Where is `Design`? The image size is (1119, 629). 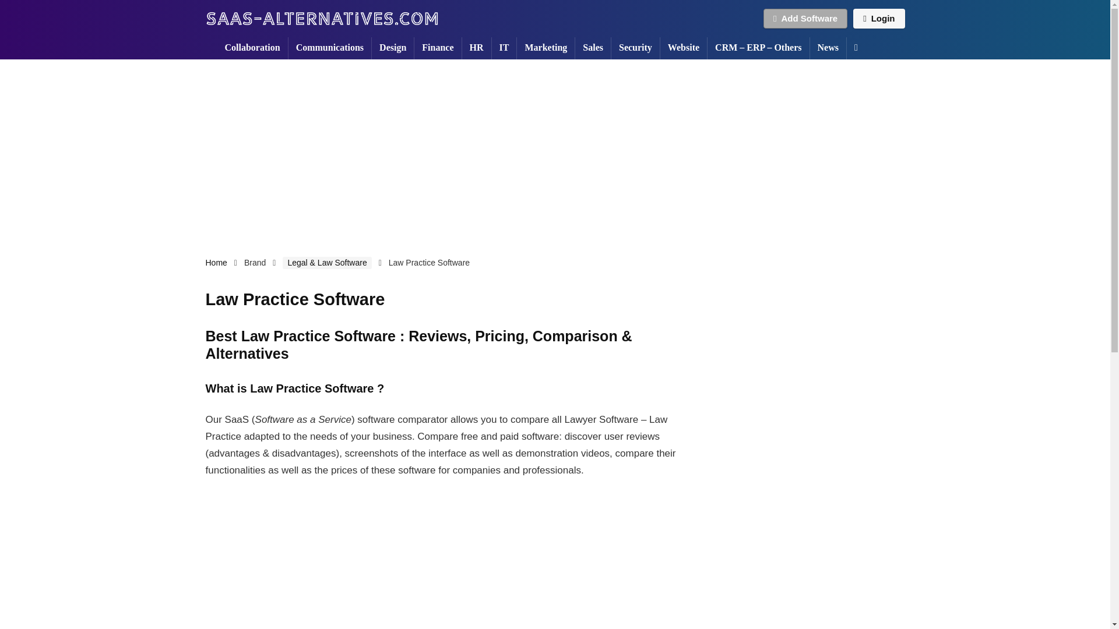 Design is located at coordinates (393, 48).